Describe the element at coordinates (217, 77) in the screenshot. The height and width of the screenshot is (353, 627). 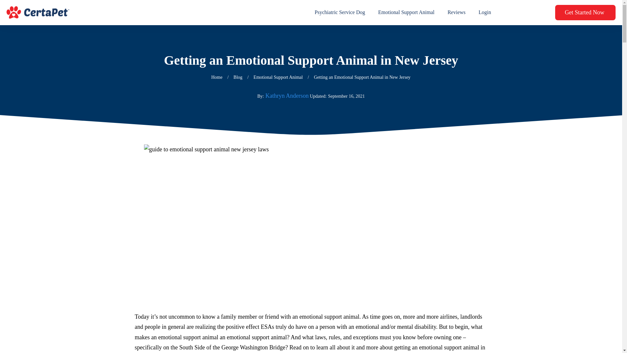
I see `Home` at that location.